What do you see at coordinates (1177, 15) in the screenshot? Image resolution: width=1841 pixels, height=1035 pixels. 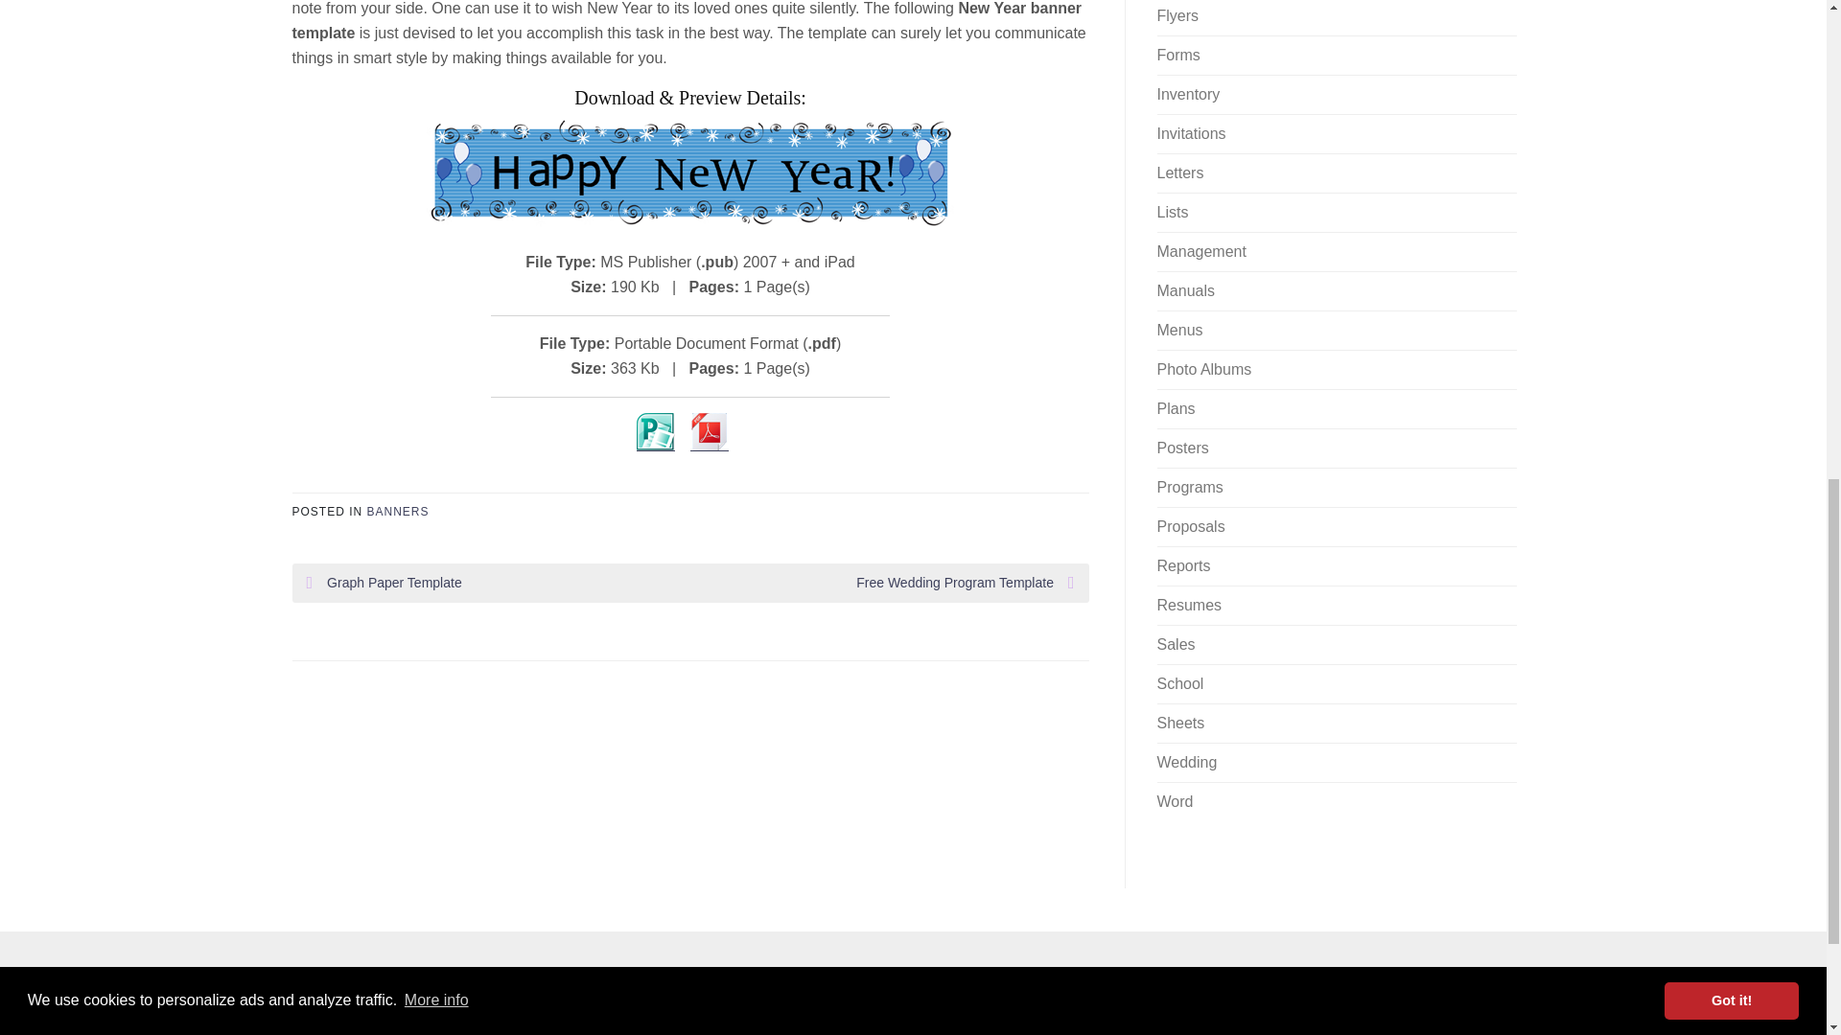 I see `Flyers` at bounding box center [1177, 15].